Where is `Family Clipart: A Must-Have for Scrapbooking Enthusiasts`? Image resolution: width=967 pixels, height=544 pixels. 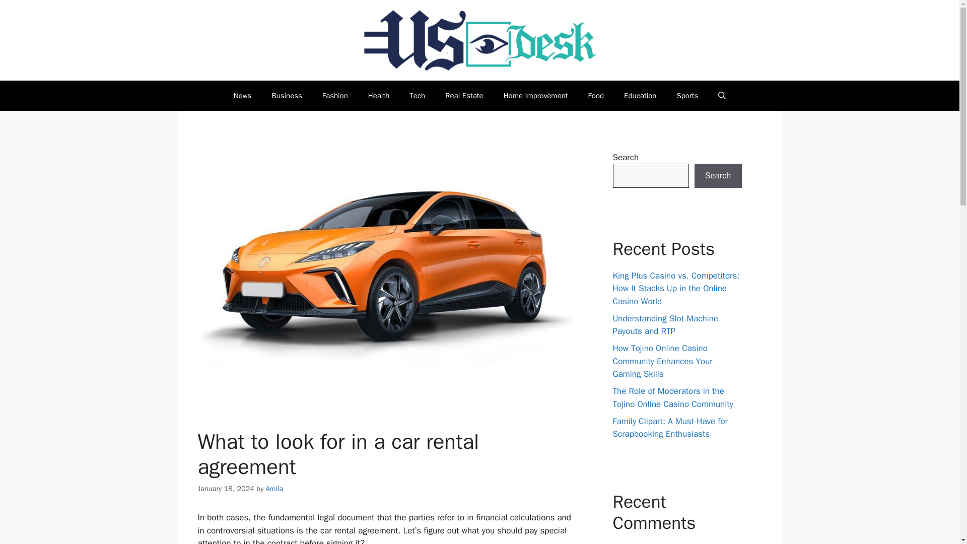 Family Clipart: A Must-Have for Scrapbooking Enthusiasts is located at coordinates (670, 428).